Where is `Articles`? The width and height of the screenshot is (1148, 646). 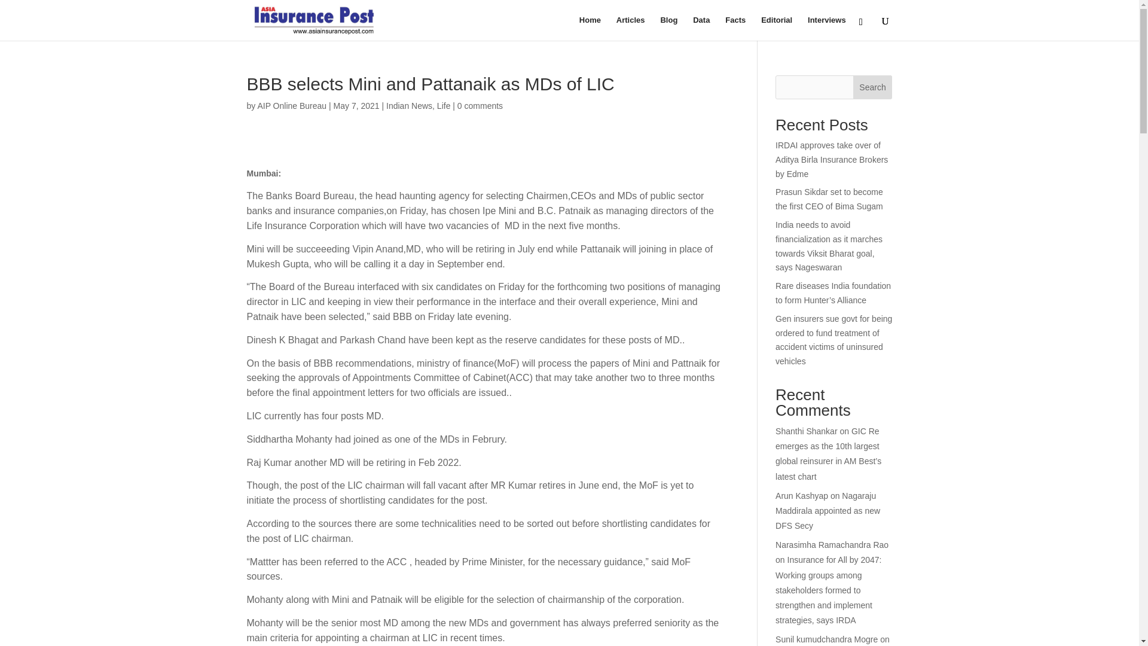
Articles is located at coordinates (631, 29).